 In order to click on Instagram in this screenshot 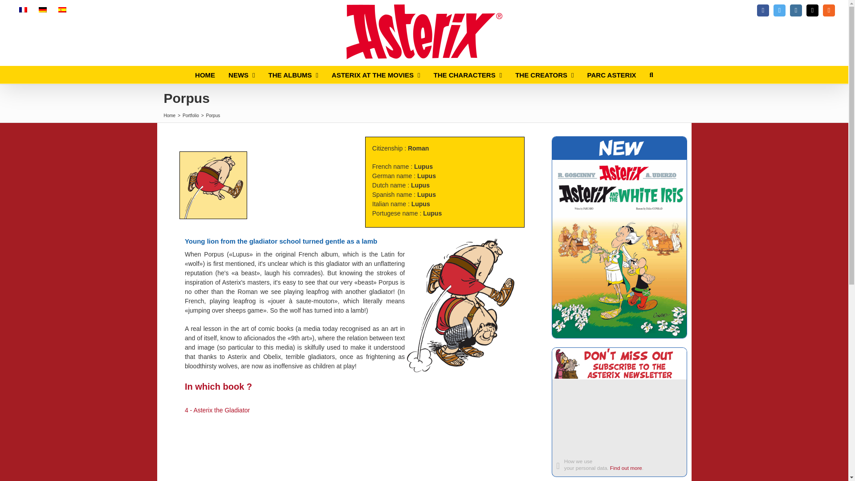, I will do `click(796, 10)`.